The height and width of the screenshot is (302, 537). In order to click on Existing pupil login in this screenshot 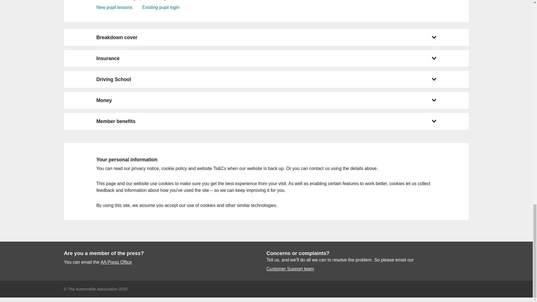, I will do `click(161, 7)`.